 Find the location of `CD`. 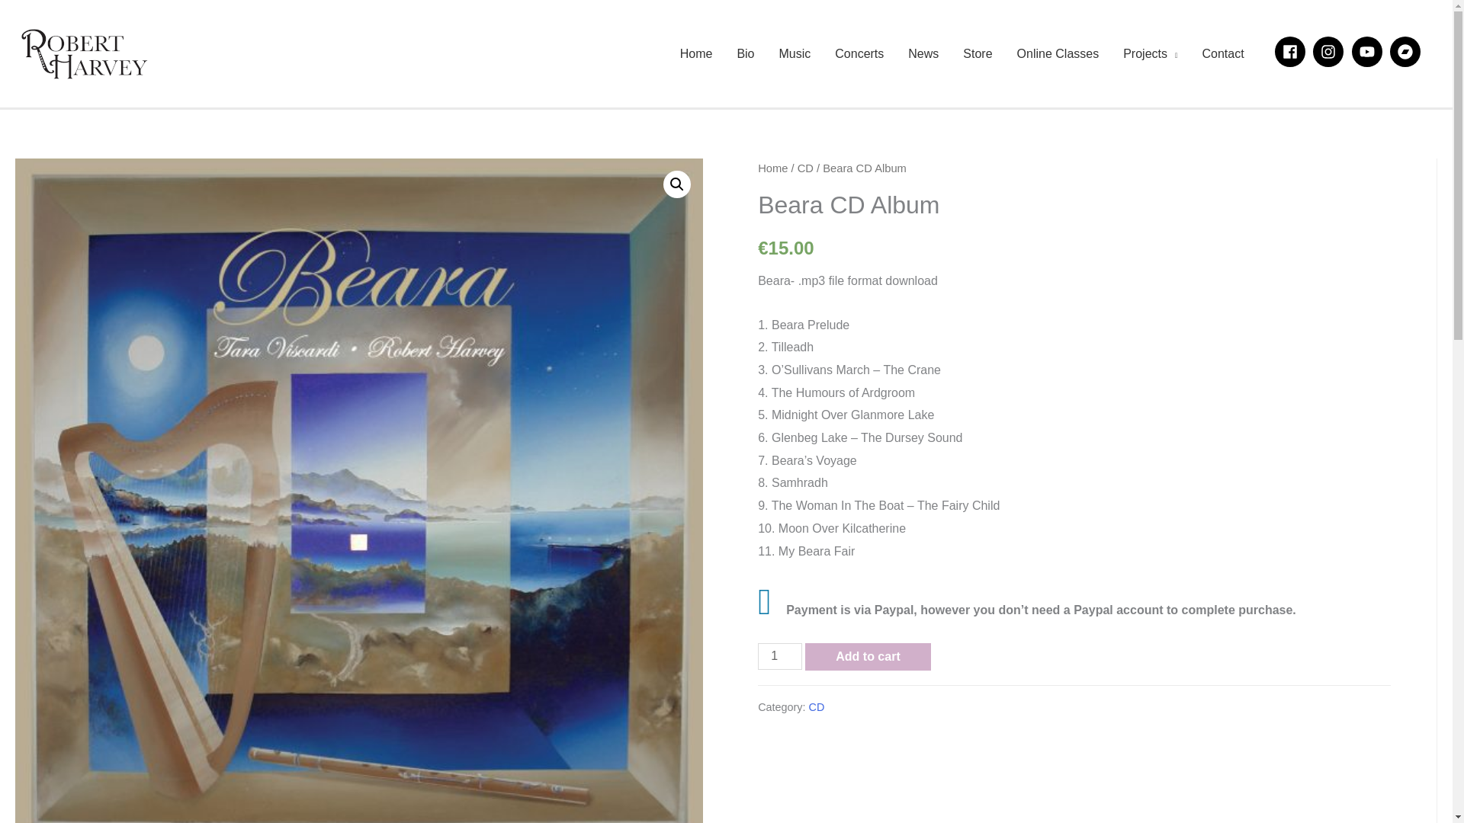

CD is located at coordinates (817, 707).